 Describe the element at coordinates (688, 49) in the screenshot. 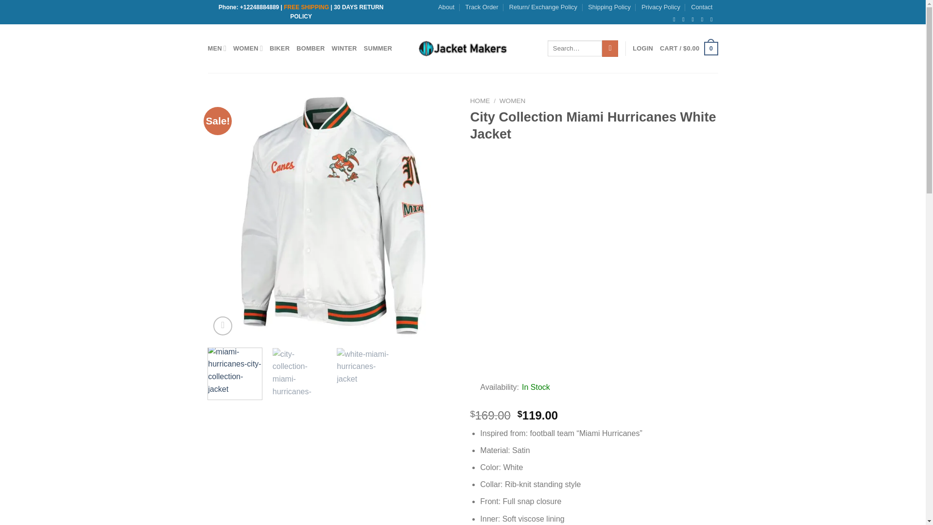

I see `Cart` at that location.